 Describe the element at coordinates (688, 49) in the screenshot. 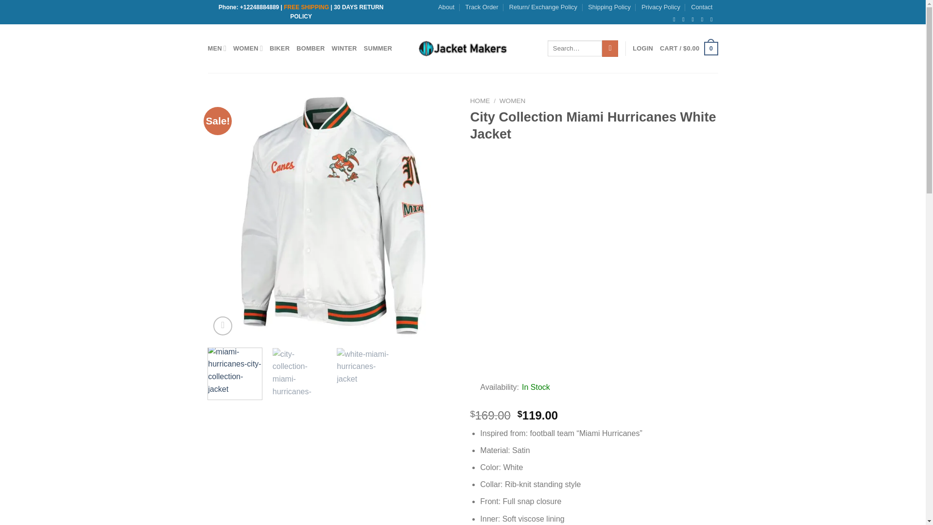

I see `Cart` at that location.